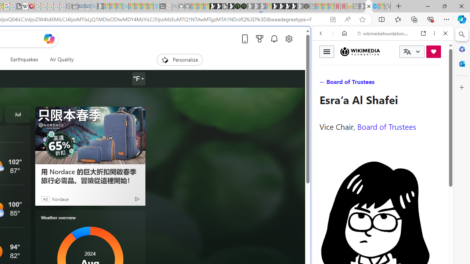 Image resolution: width=470 pixels, height=264 pixels. Describe the element at coordinates (269, 7) in the screenshot. I see `Sign in to your account - Sleeping` at that location.